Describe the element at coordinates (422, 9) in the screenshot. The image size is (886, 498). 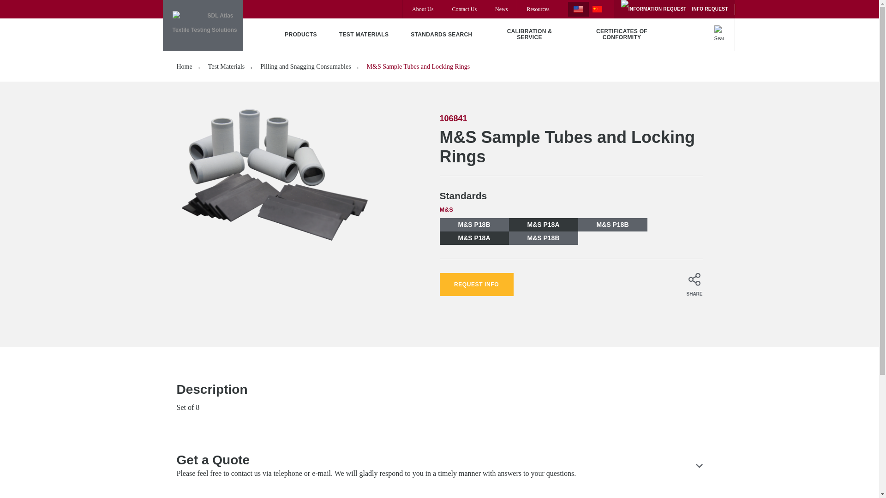
I see `About Us` at that location.